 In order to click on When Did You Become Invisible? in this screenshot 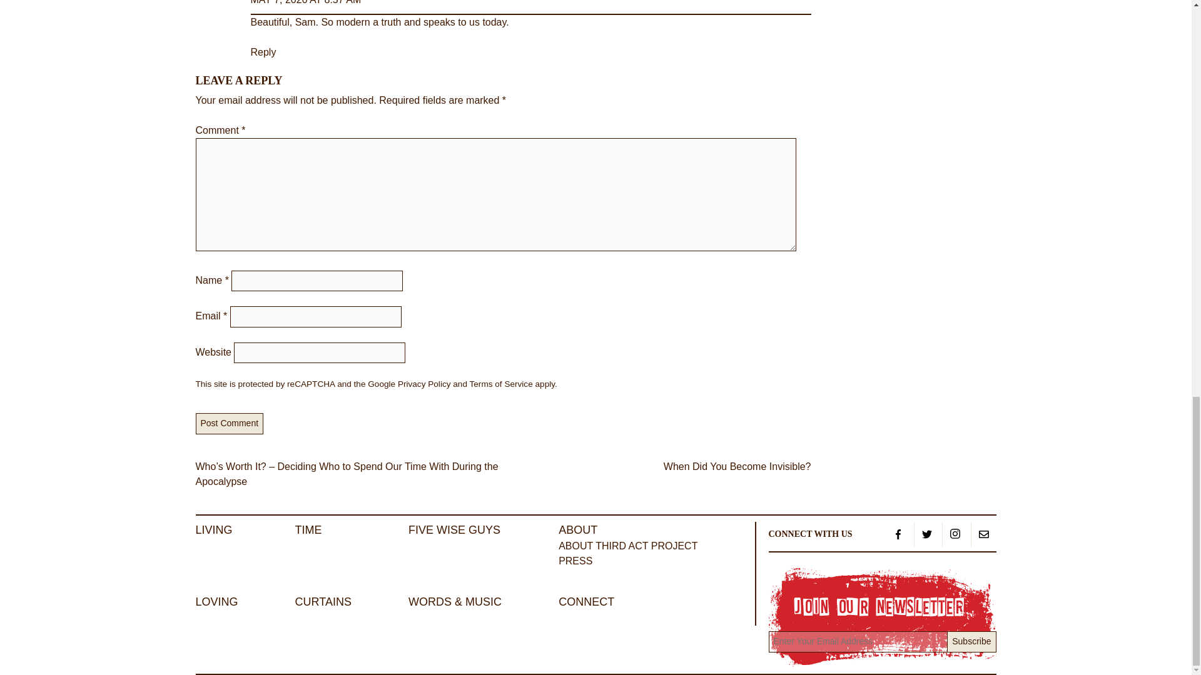, I will do `click(737, 466)`.